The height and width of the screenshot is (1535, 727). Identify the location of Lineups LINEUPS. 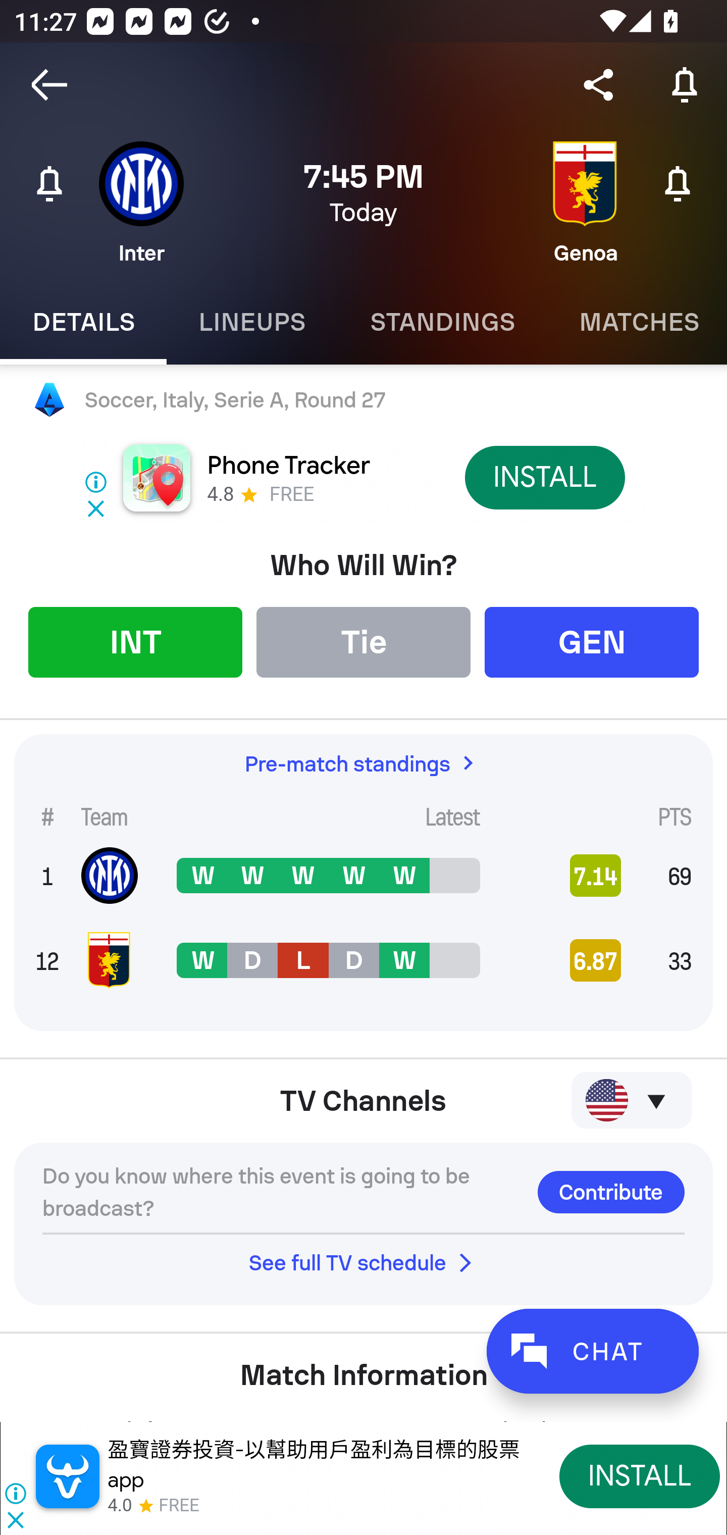
(252, 322).